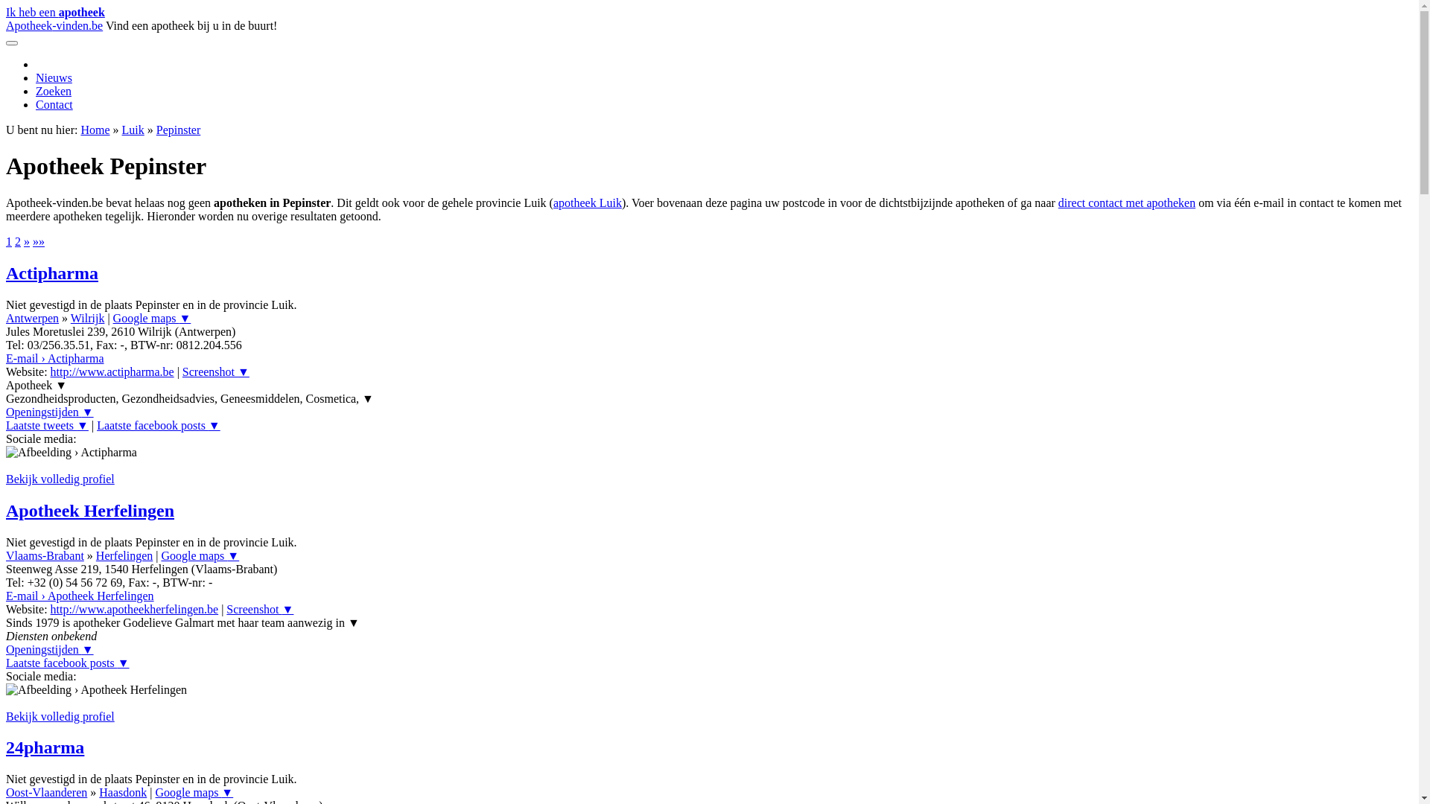  I want to click on Oost-Vlaanderen, so click(46, 792).